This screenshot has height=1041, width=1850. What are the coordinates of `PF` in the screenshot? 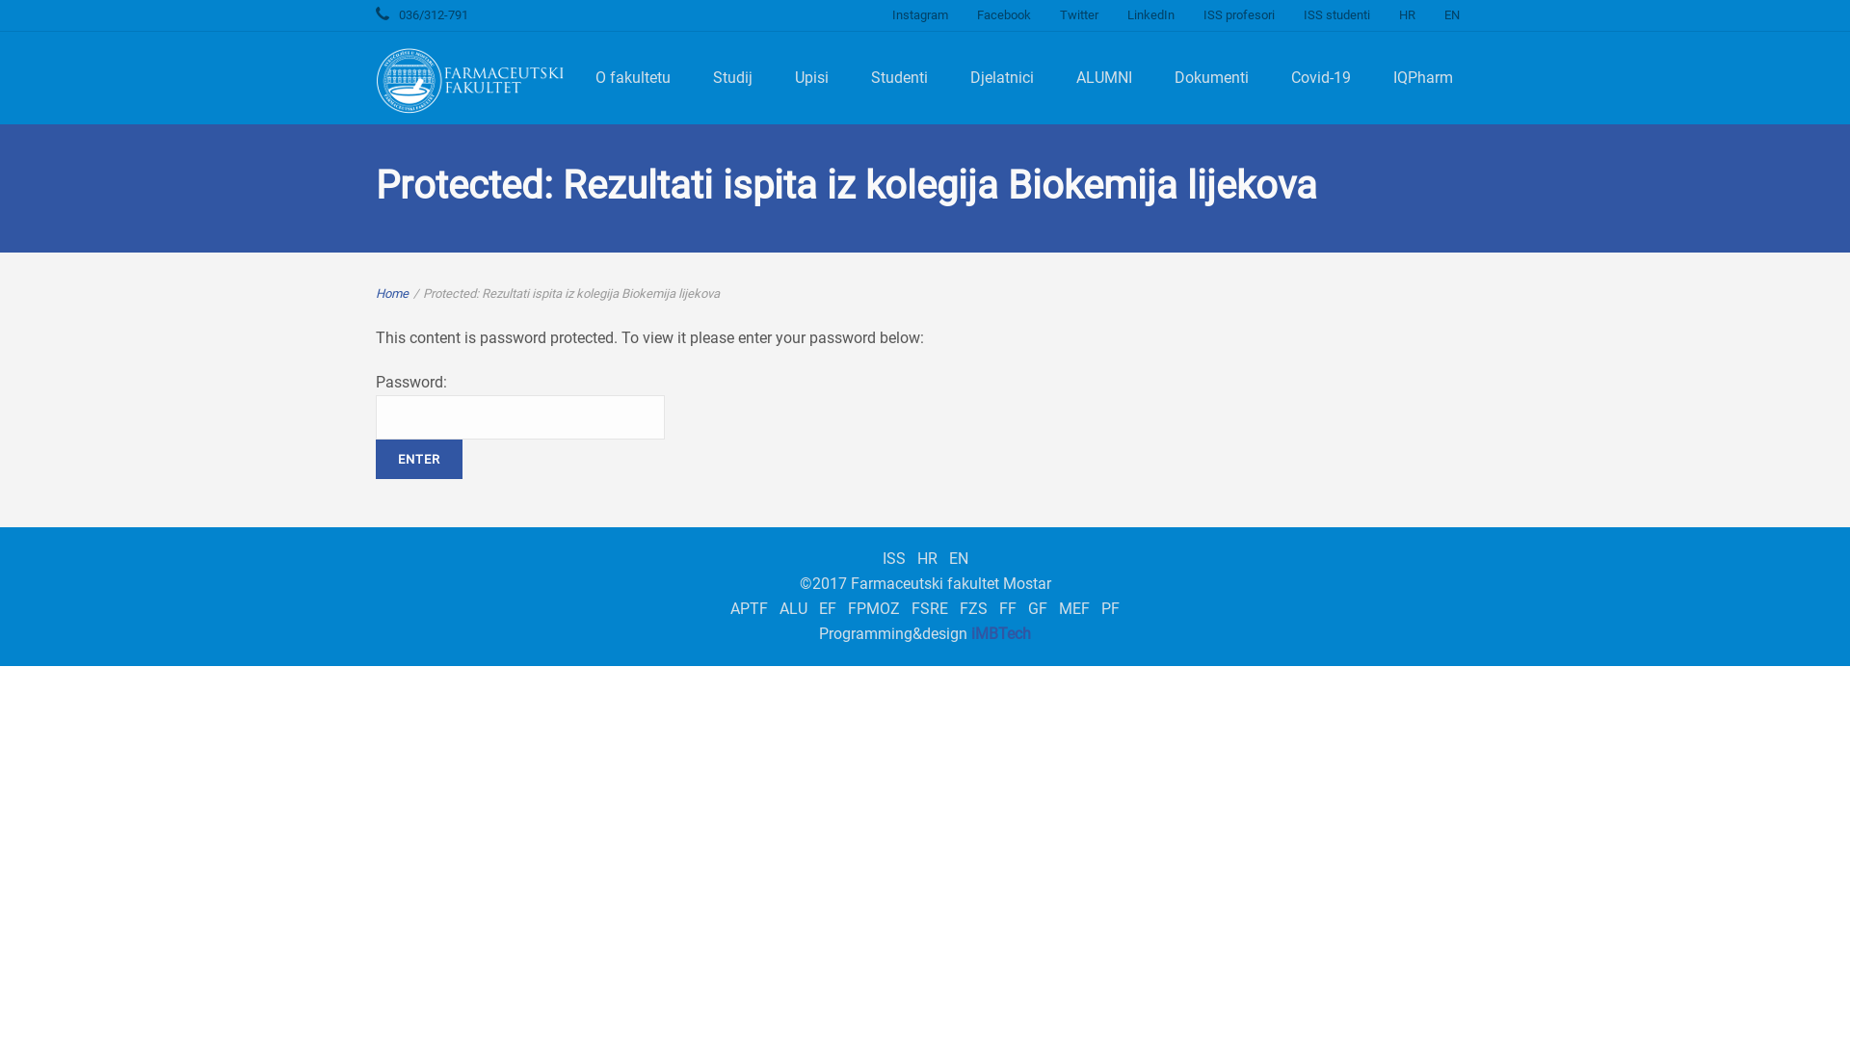 It's located at (1110, 609).